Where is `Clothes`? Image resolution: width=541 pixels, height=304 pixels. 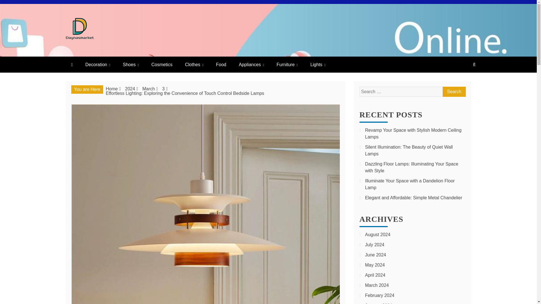
Clothes is located at coordinates (194, 64).